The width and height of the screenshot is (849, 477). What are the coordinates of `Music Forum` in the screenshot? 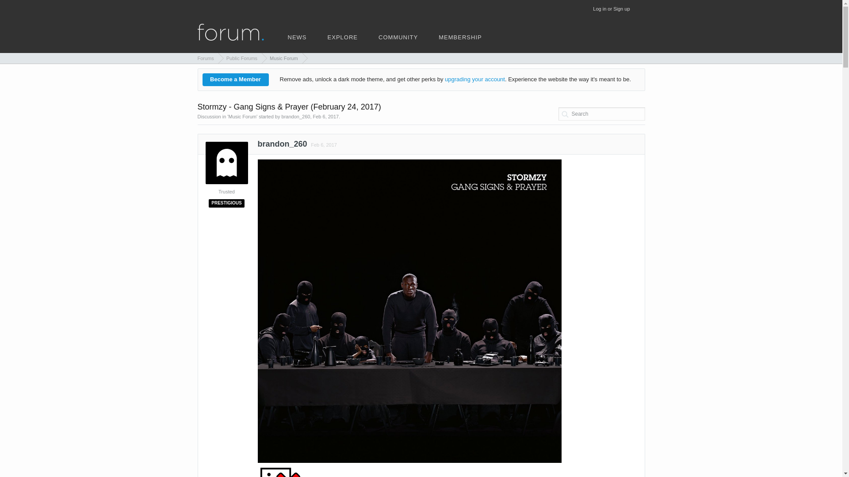 It's located at (242, 117).